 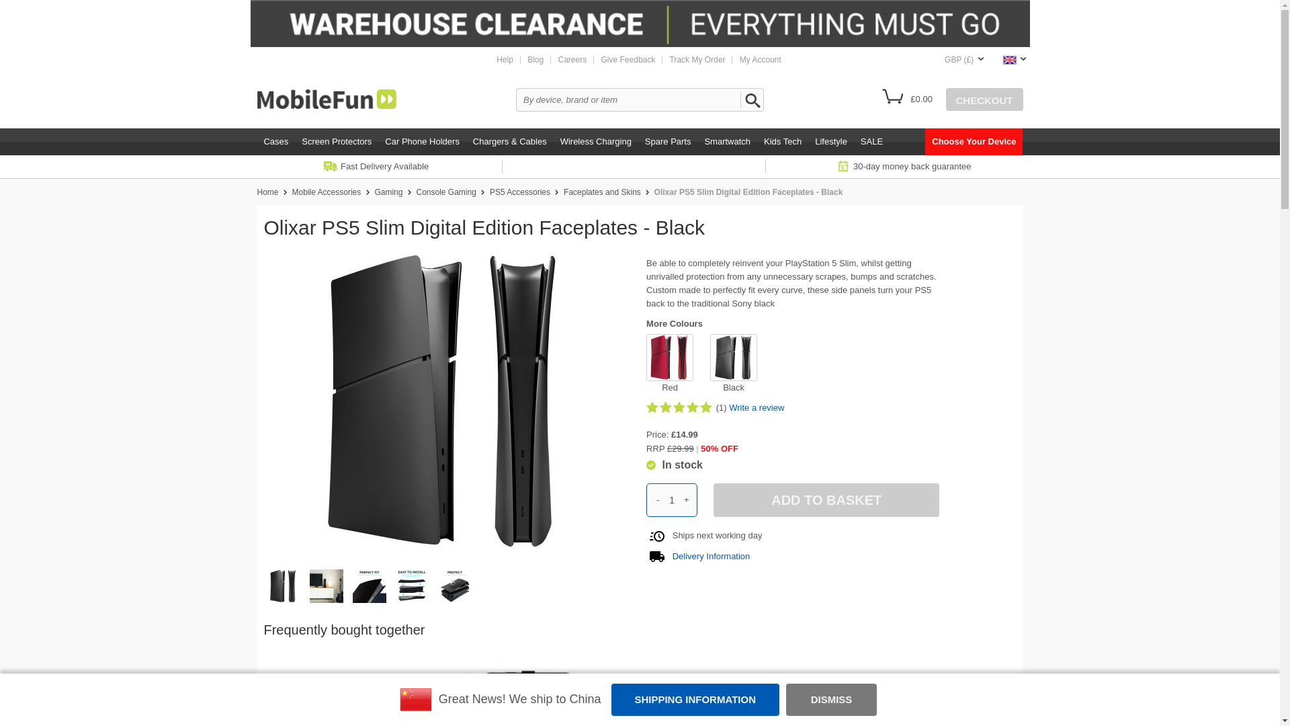 I want to click on Qty, so click(x=672, y=500).